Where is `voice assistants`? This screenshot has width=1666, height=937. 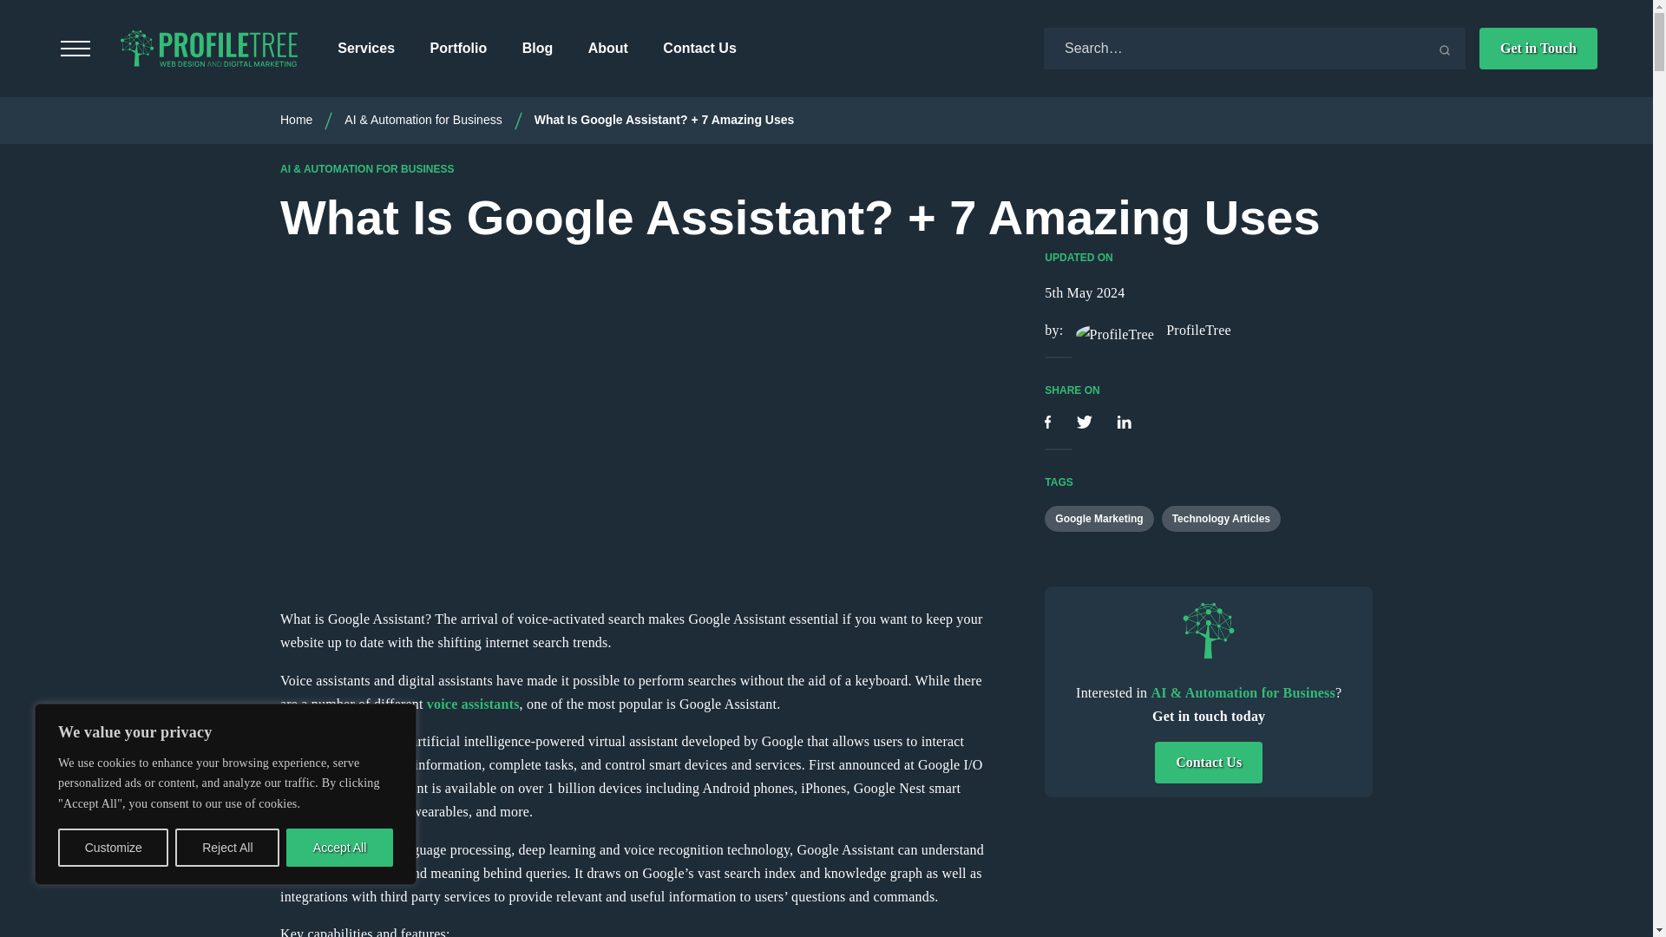
voice assistants is located at coordinates (473, 704).